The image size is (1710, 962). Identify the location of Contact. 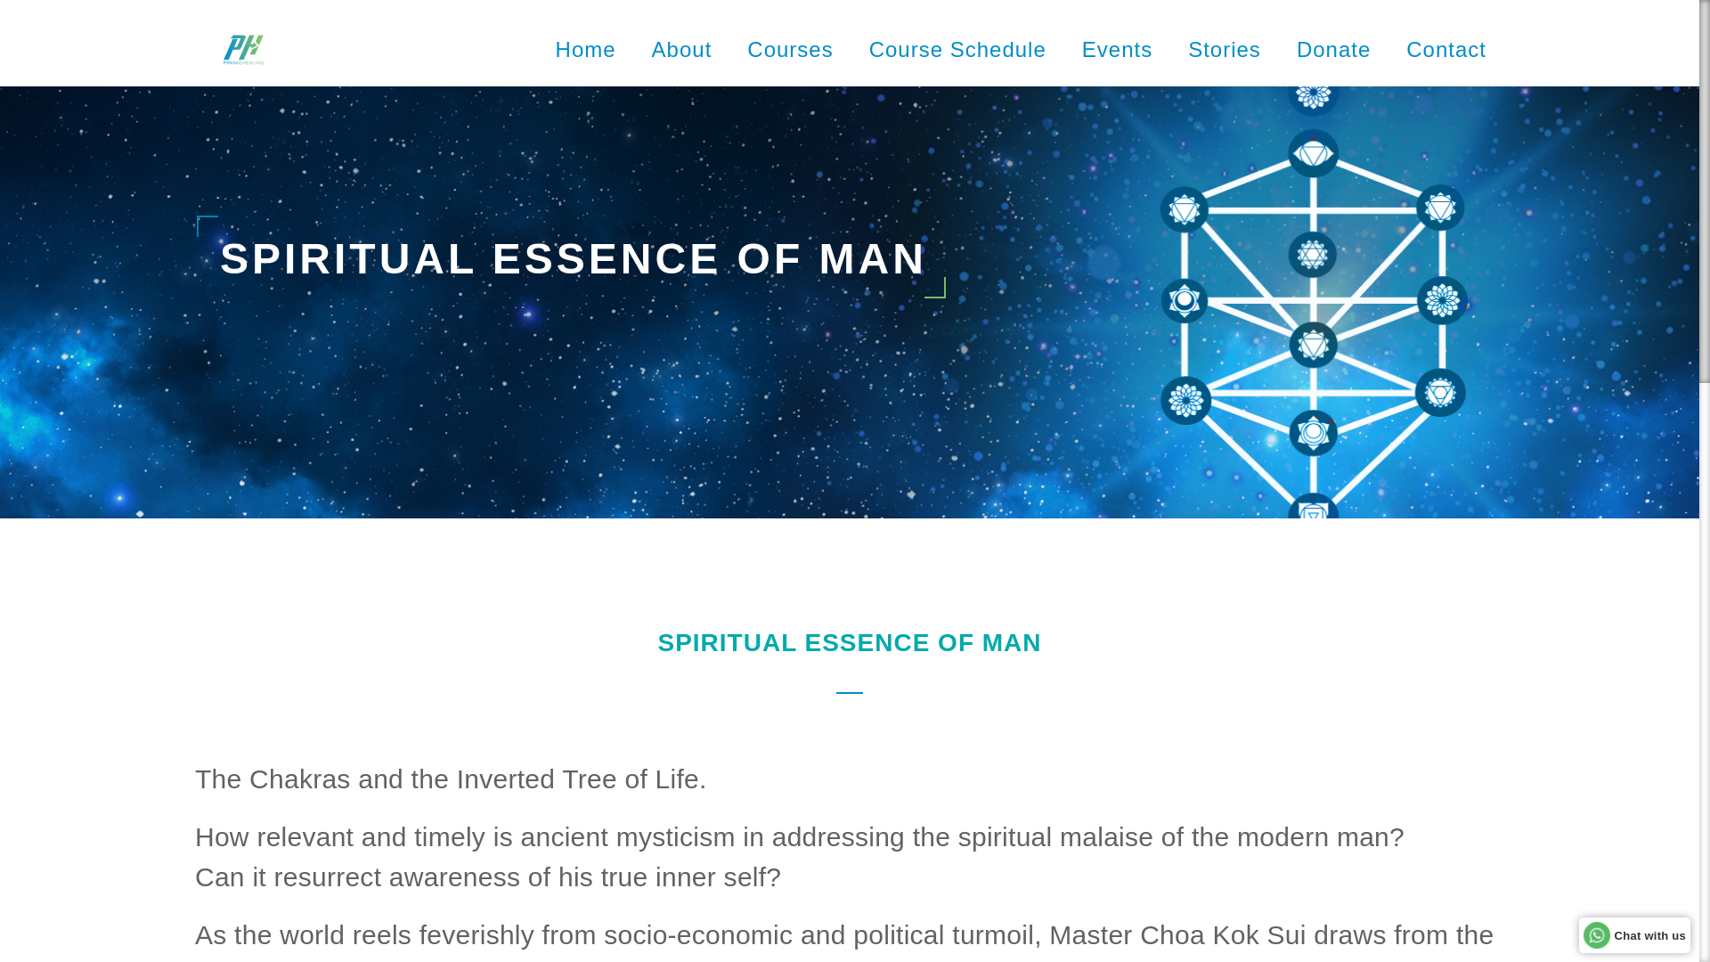
(1445, 50).